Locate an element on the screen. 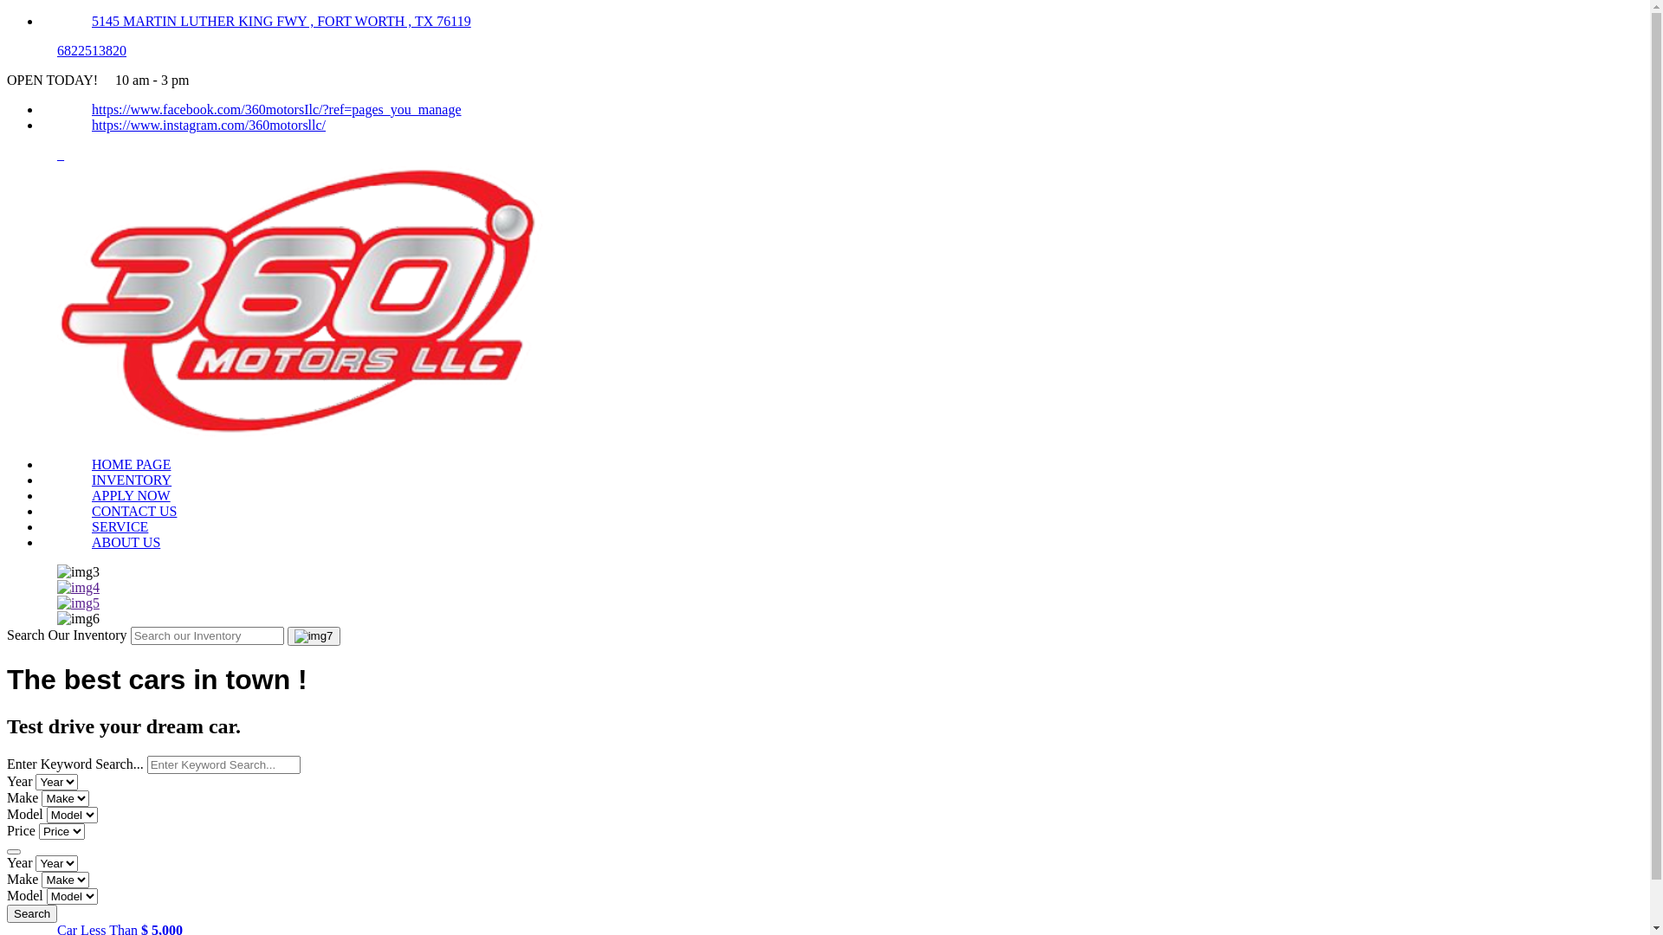  6822513820 is located at coordinates (92, 50).